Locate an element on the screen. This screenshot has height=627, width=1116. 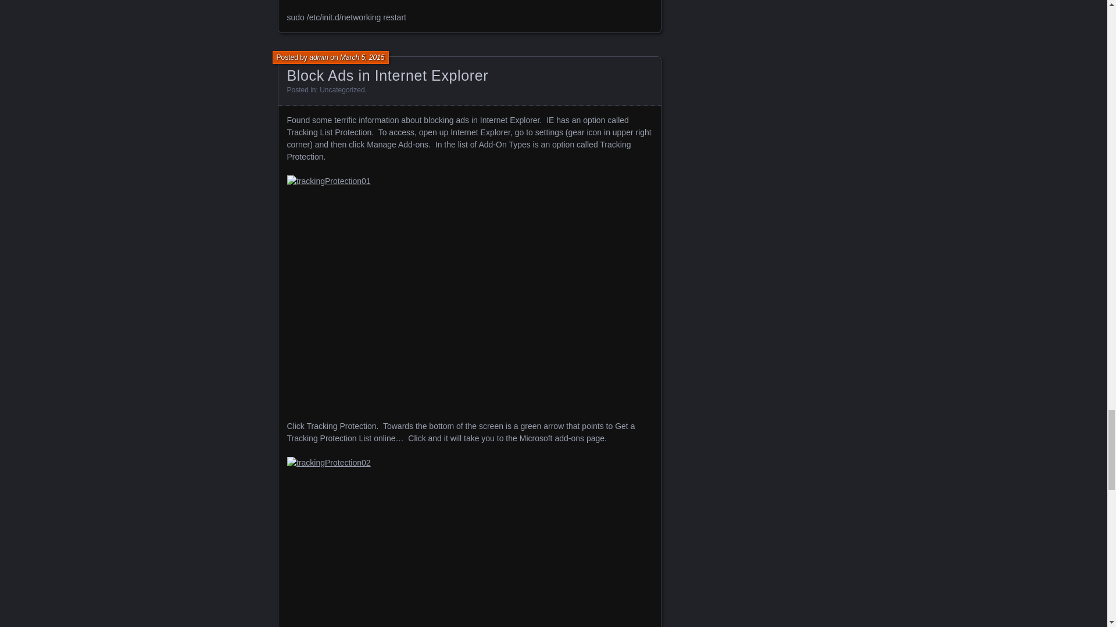
Block Ads in Internet Explorer is located at coordinates (387, 75).